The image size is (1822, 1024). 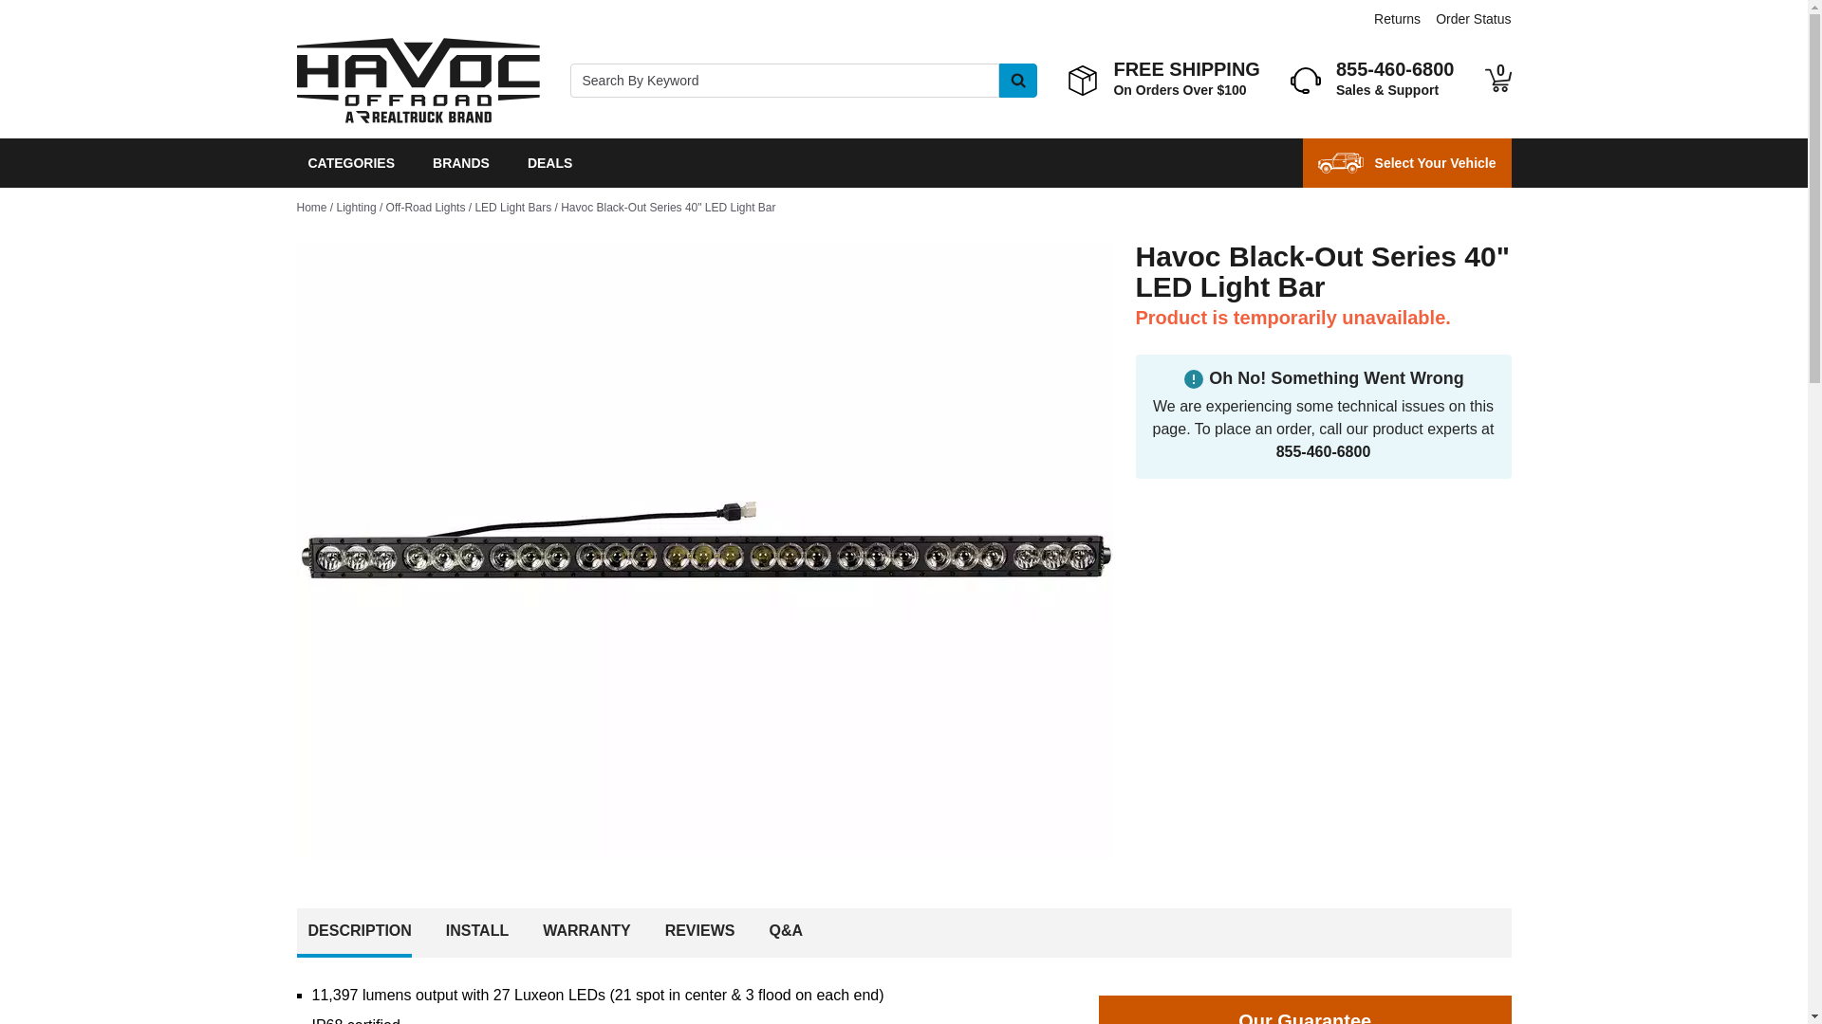 I want to click on 0, so click(x=1497, y=81).